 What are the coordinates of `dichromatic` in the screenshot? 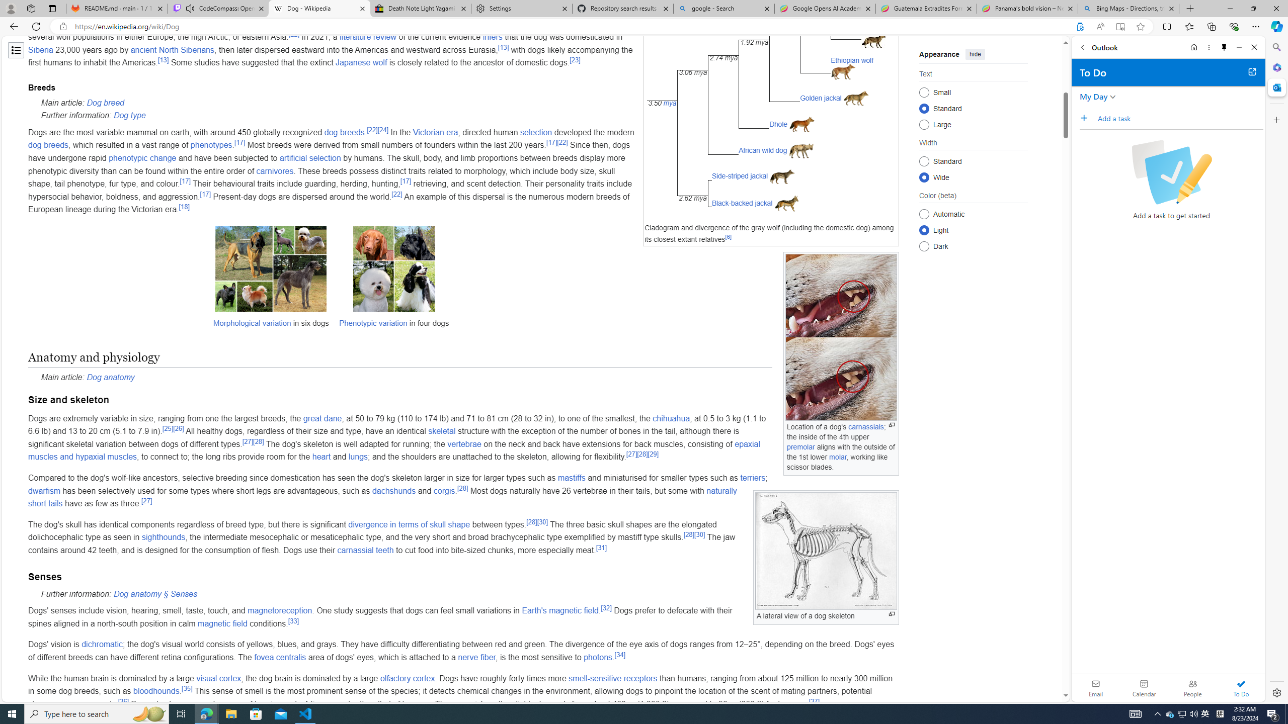 It's located at (102, 645).